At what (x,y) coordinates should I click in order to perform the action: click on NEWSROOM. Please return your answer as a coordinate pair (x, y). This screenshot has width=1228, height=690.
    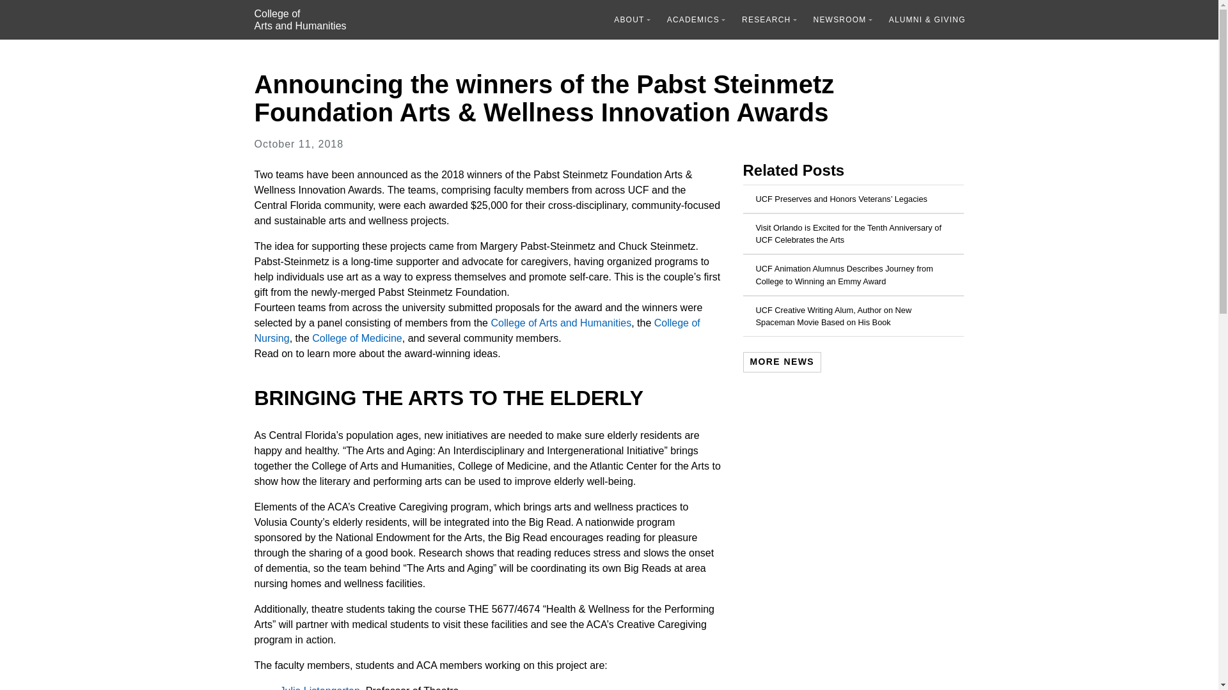
    Looking at the image, I should click on (769, 19).